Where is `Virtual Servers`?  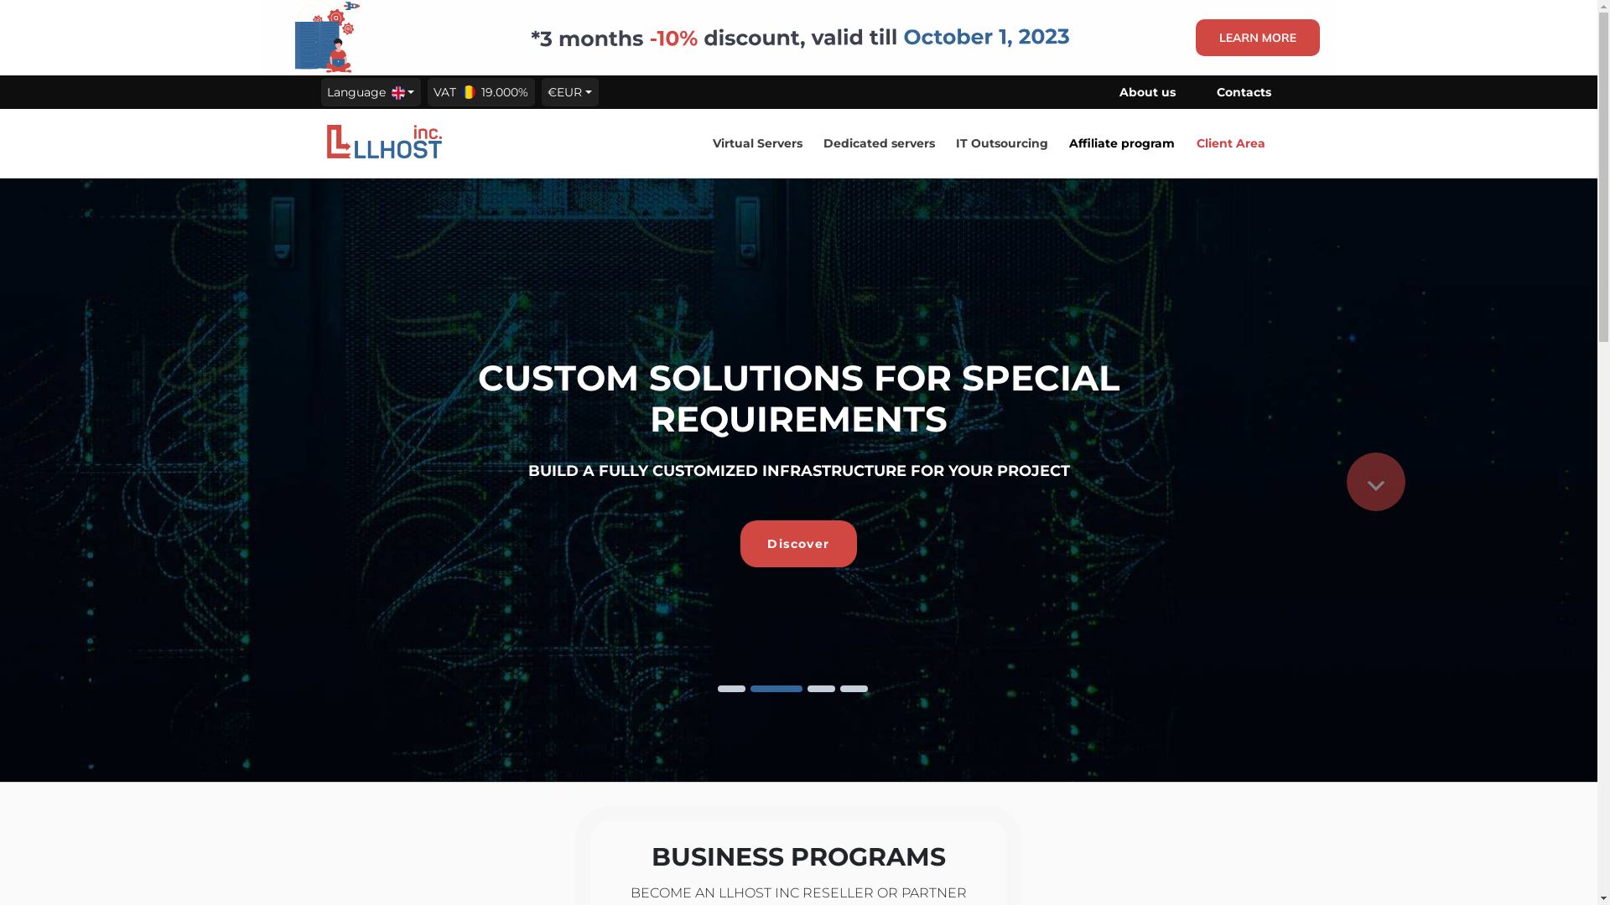 Virtual Servers is located at coordinates (758, 143).